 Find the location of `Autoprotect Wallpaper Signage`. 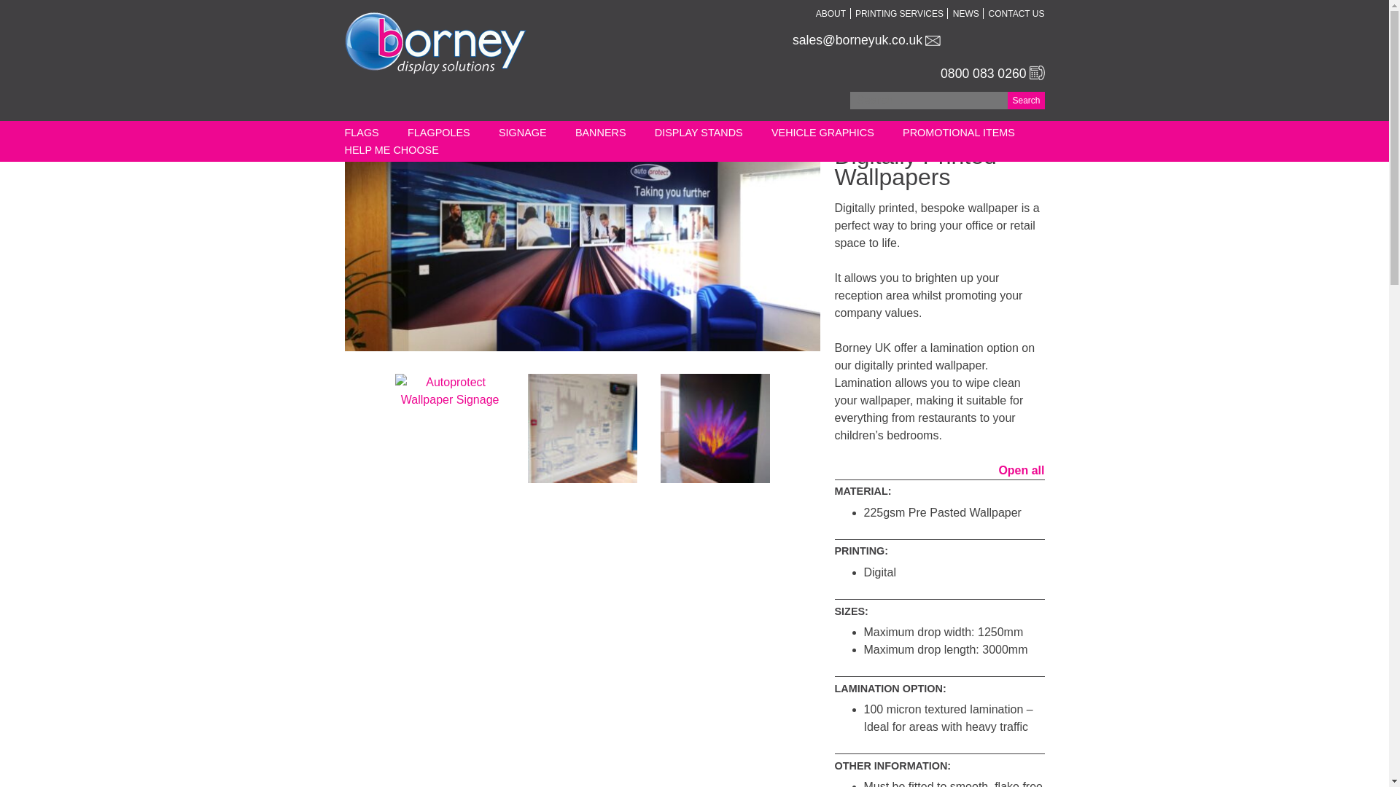

Autoprotect Wallpaper Signage is located at coordinates (449, 428).